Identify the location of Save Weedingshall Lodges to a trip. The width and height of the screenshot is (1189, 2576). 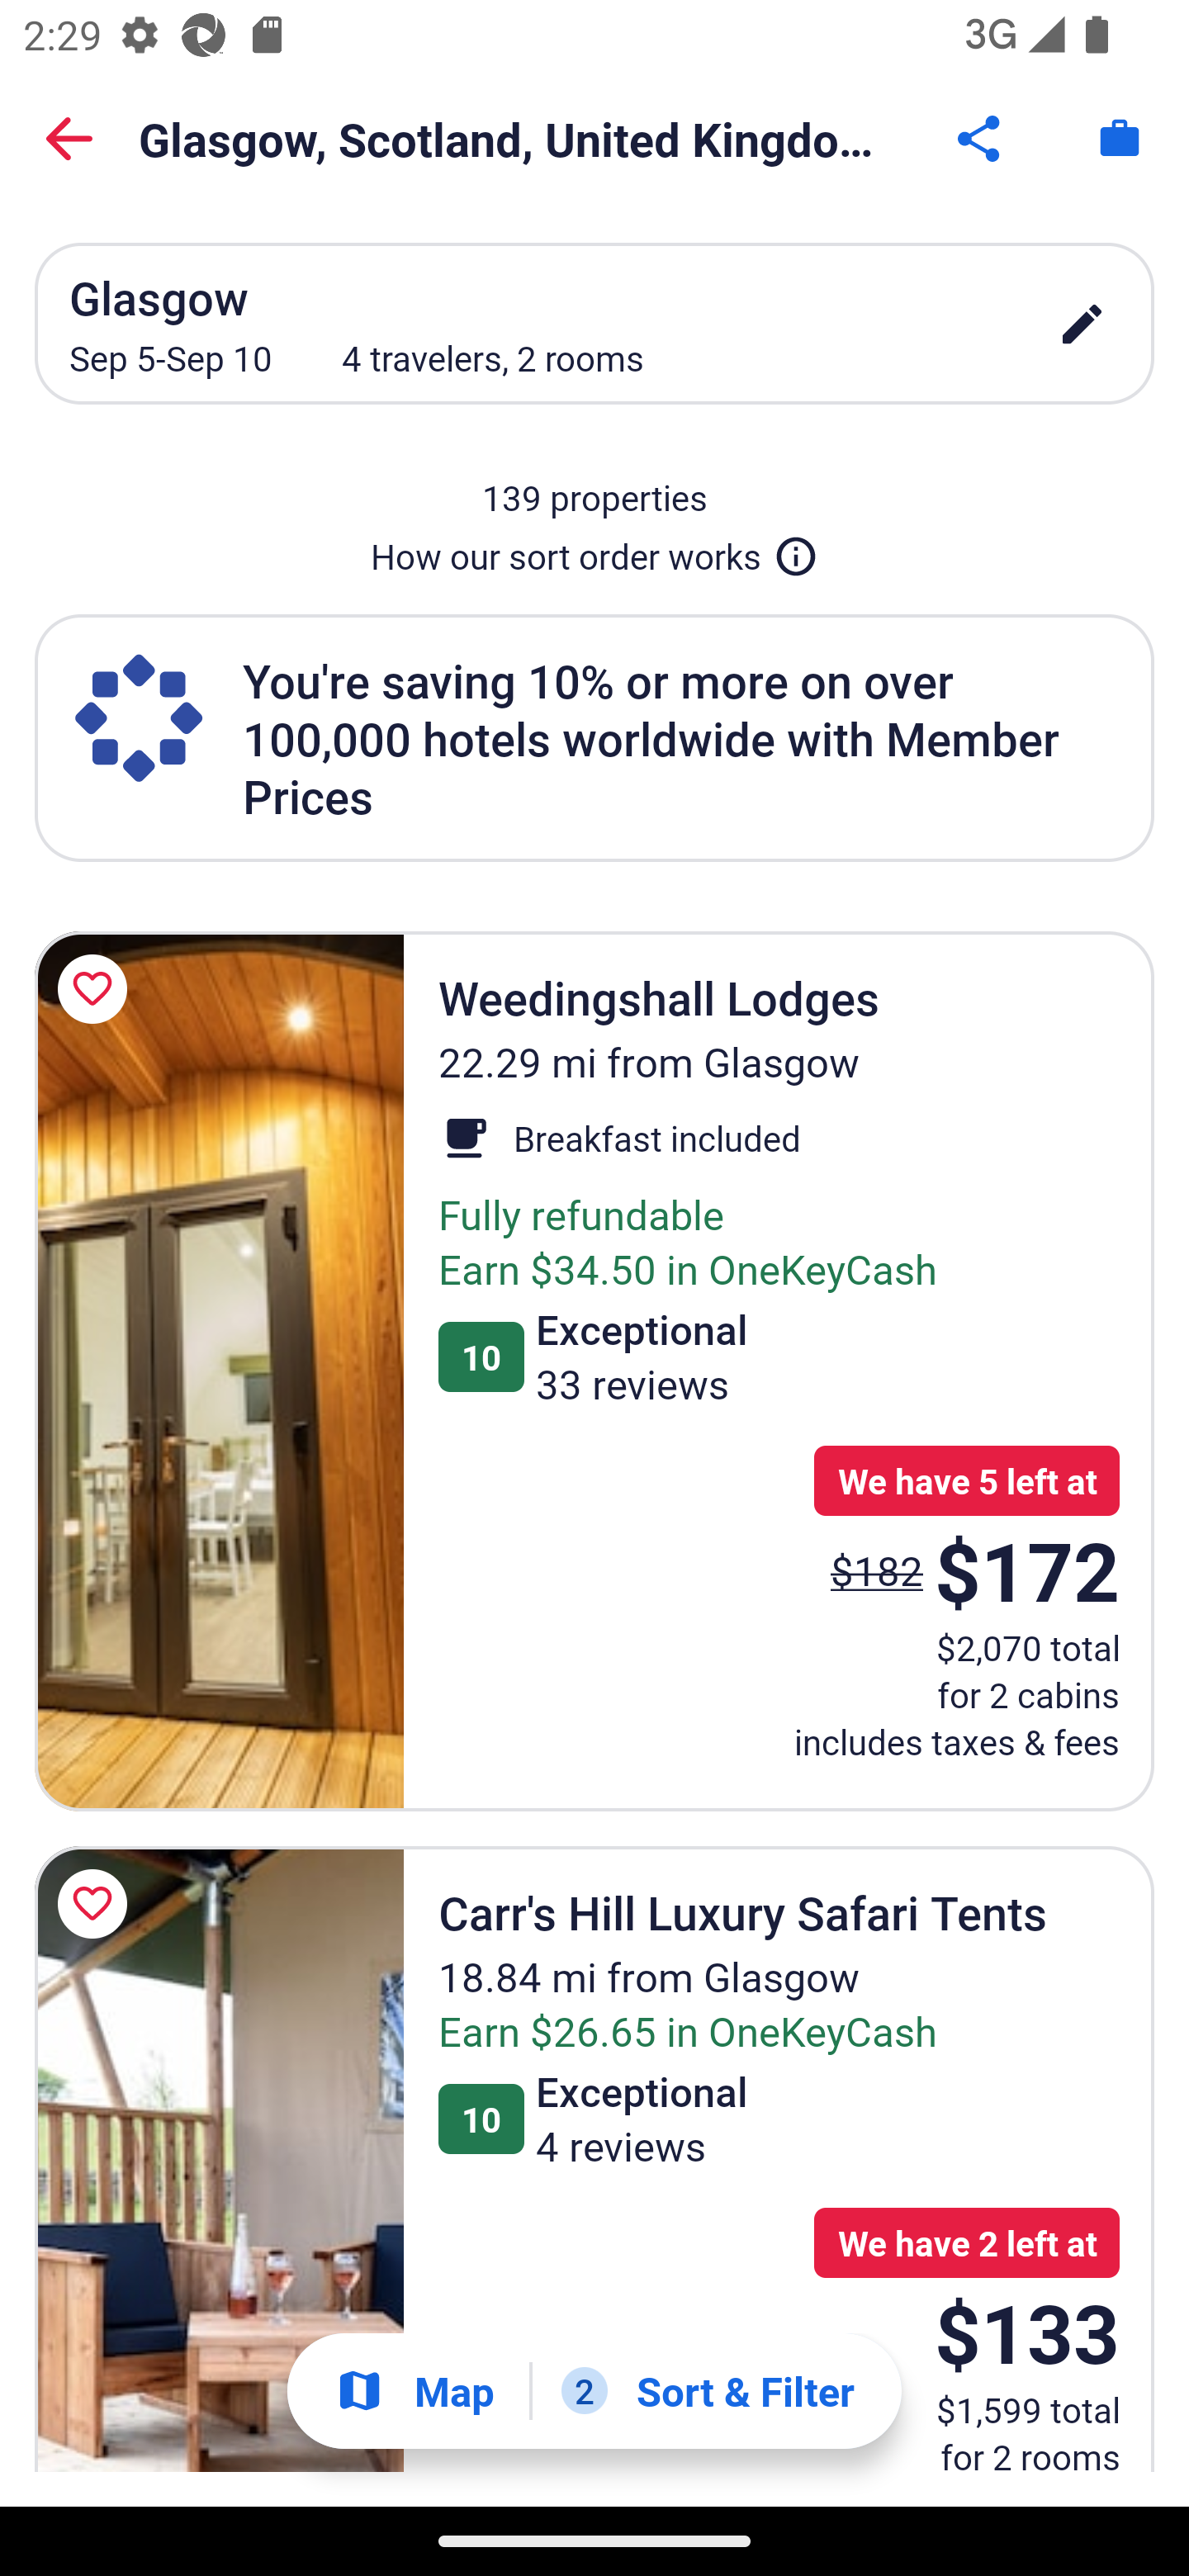
(97, 989).